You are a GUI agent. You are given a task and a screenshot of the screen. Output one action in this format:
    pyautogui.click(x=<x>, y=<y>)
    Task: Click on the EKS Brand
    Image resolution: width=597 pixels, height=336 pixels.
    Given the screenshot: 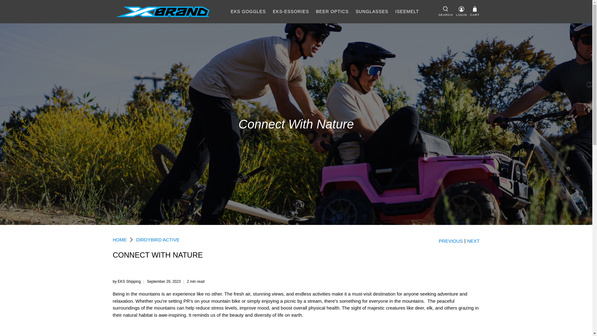 What is the action you would take?
    pyautogui.click(x=119, y=240)
    